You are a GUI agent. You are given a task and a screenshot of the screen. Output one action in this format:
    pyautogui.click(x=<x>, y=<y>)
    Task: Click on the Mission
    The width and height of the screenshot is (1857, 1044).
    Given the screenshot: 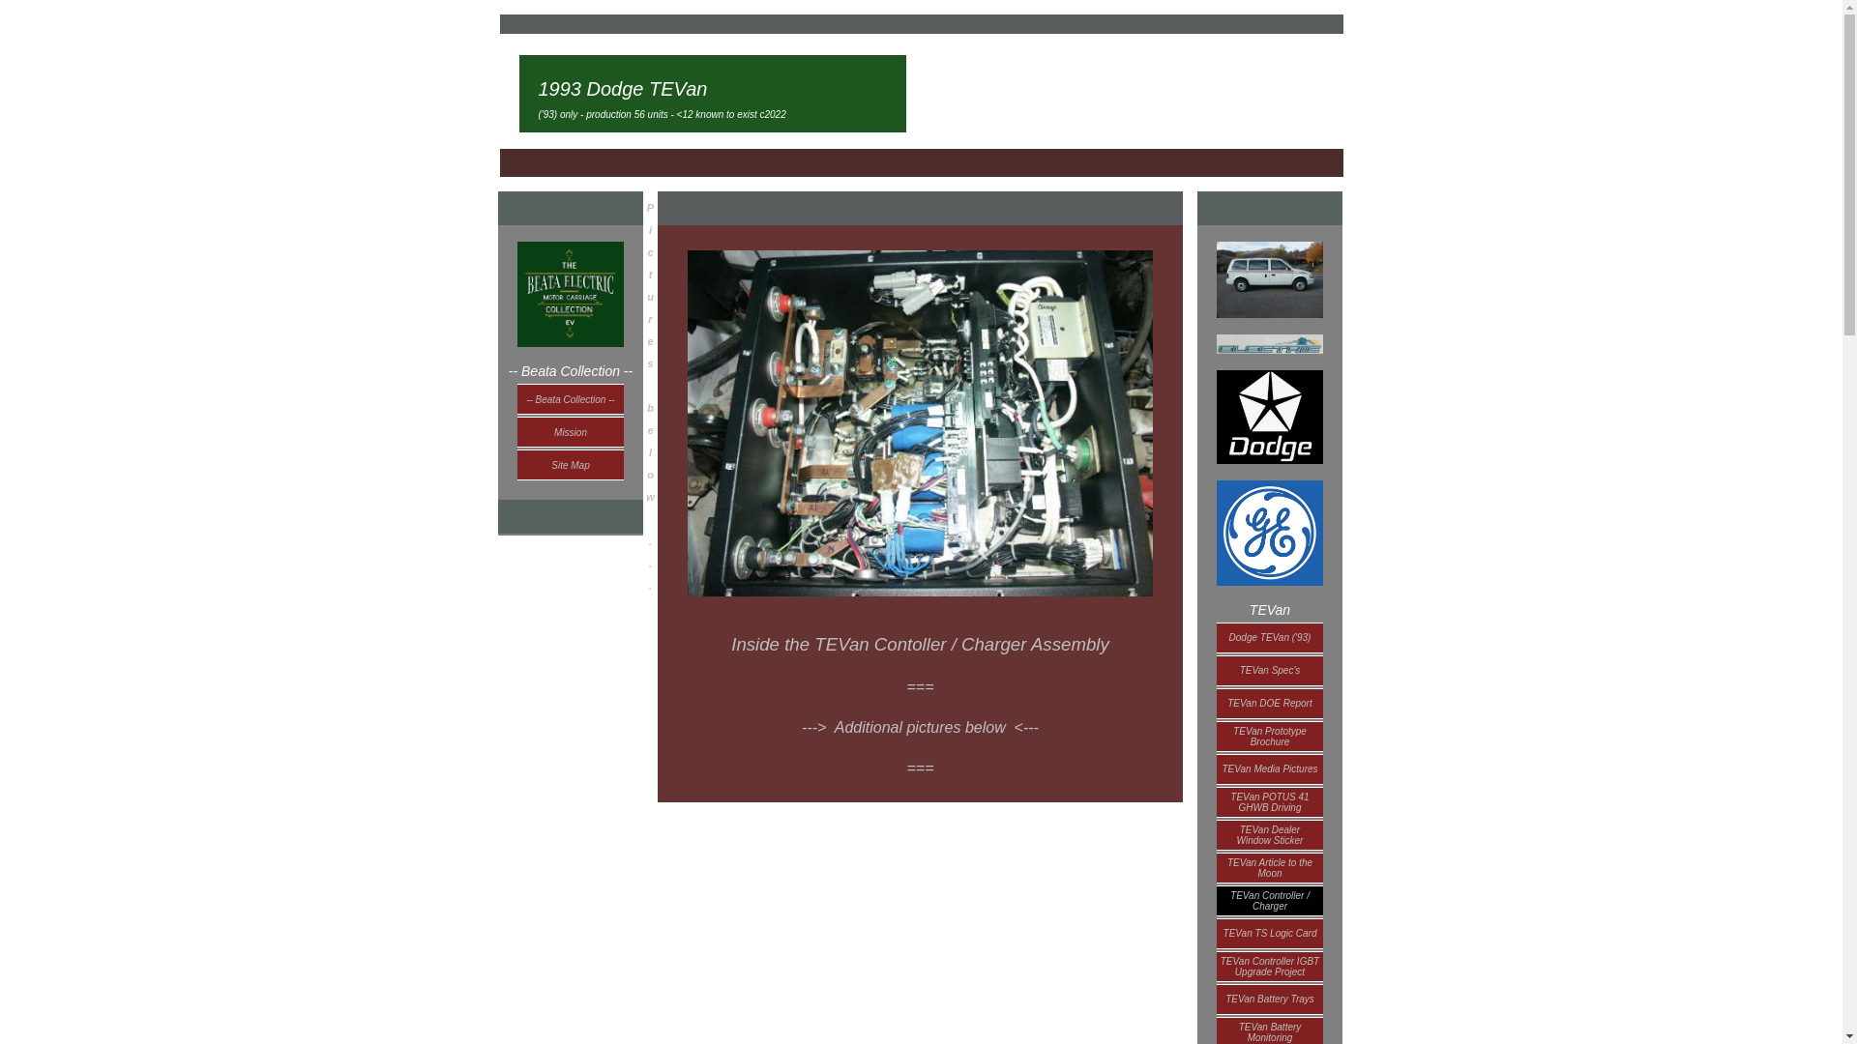 What is the action you would take?
    pyautogui.click(x=571, y=431)
    